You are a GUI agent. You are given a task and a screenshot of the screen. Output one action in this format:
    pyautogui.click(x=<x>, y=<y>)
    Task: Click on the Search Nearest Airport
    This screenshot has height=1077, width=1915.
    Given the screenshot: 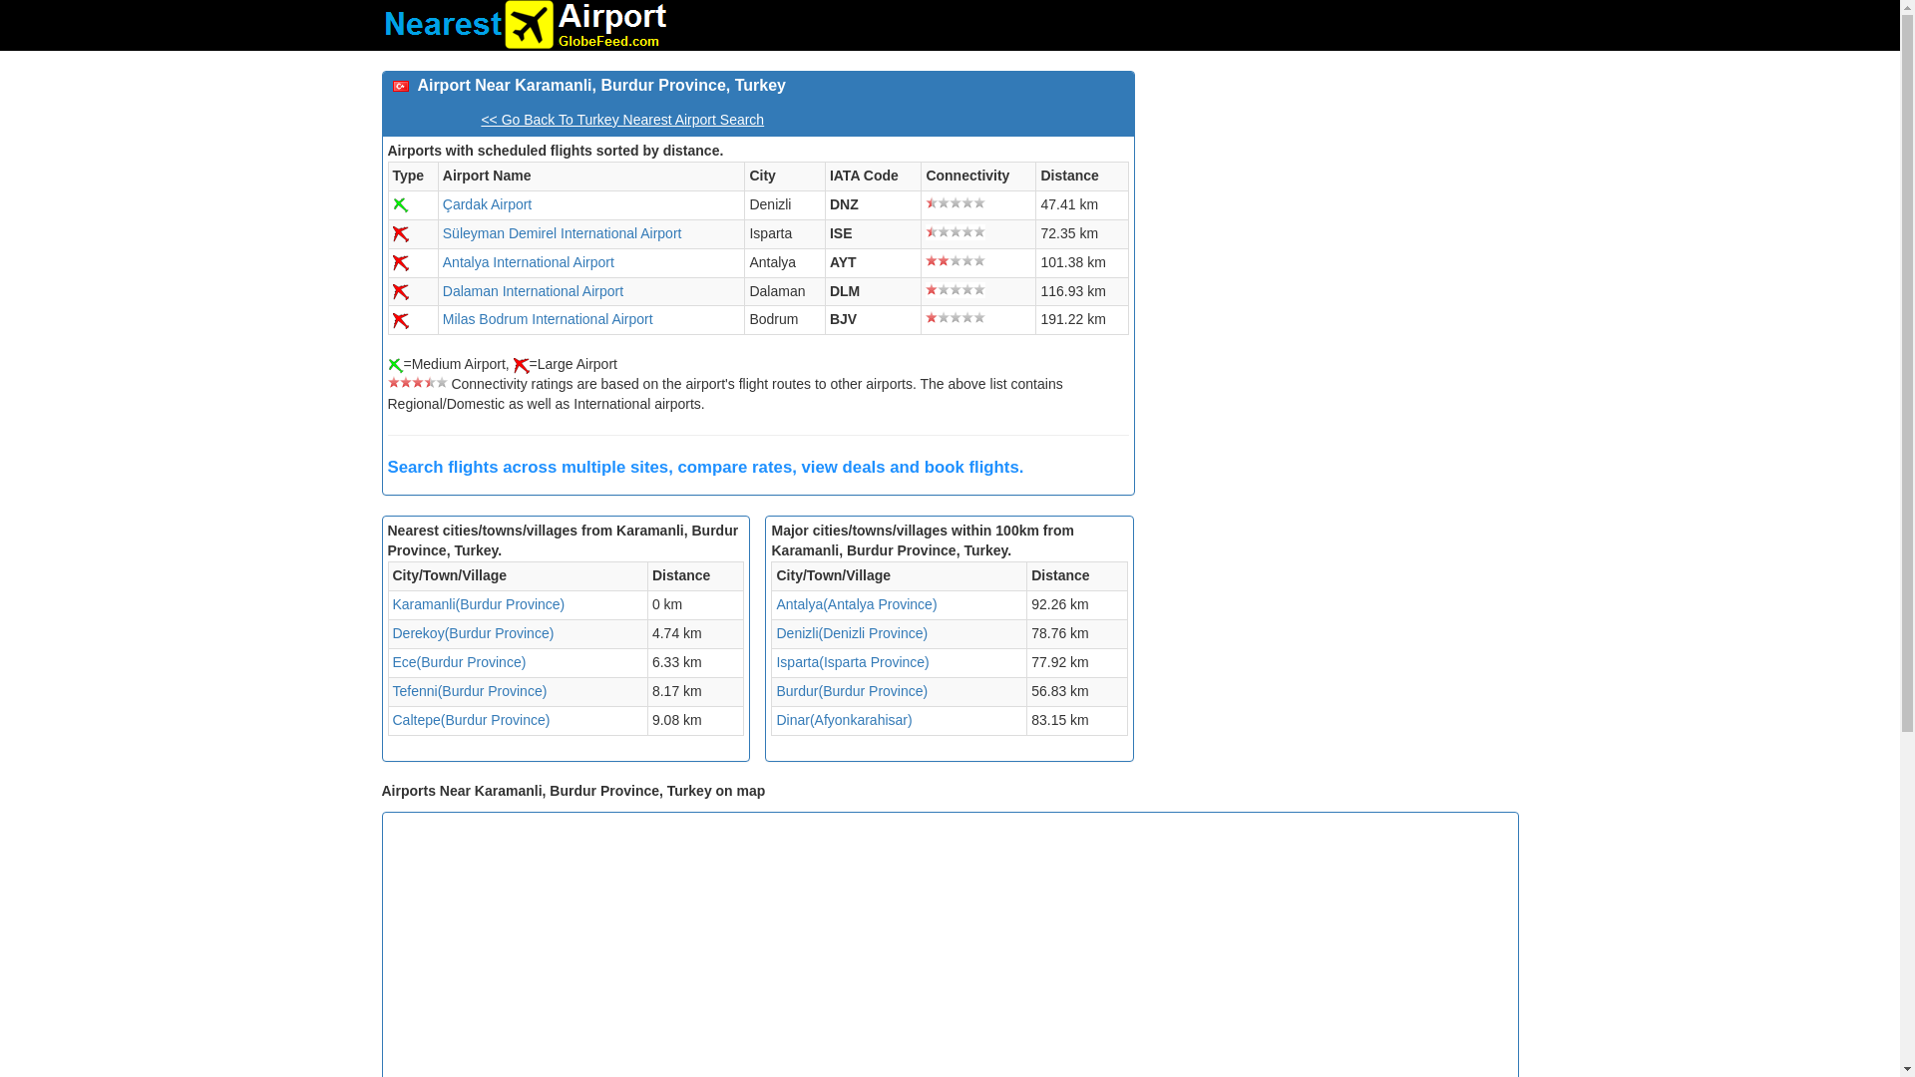 What is the action you would take?
    pyautogui.click(x=525, y=24)
    